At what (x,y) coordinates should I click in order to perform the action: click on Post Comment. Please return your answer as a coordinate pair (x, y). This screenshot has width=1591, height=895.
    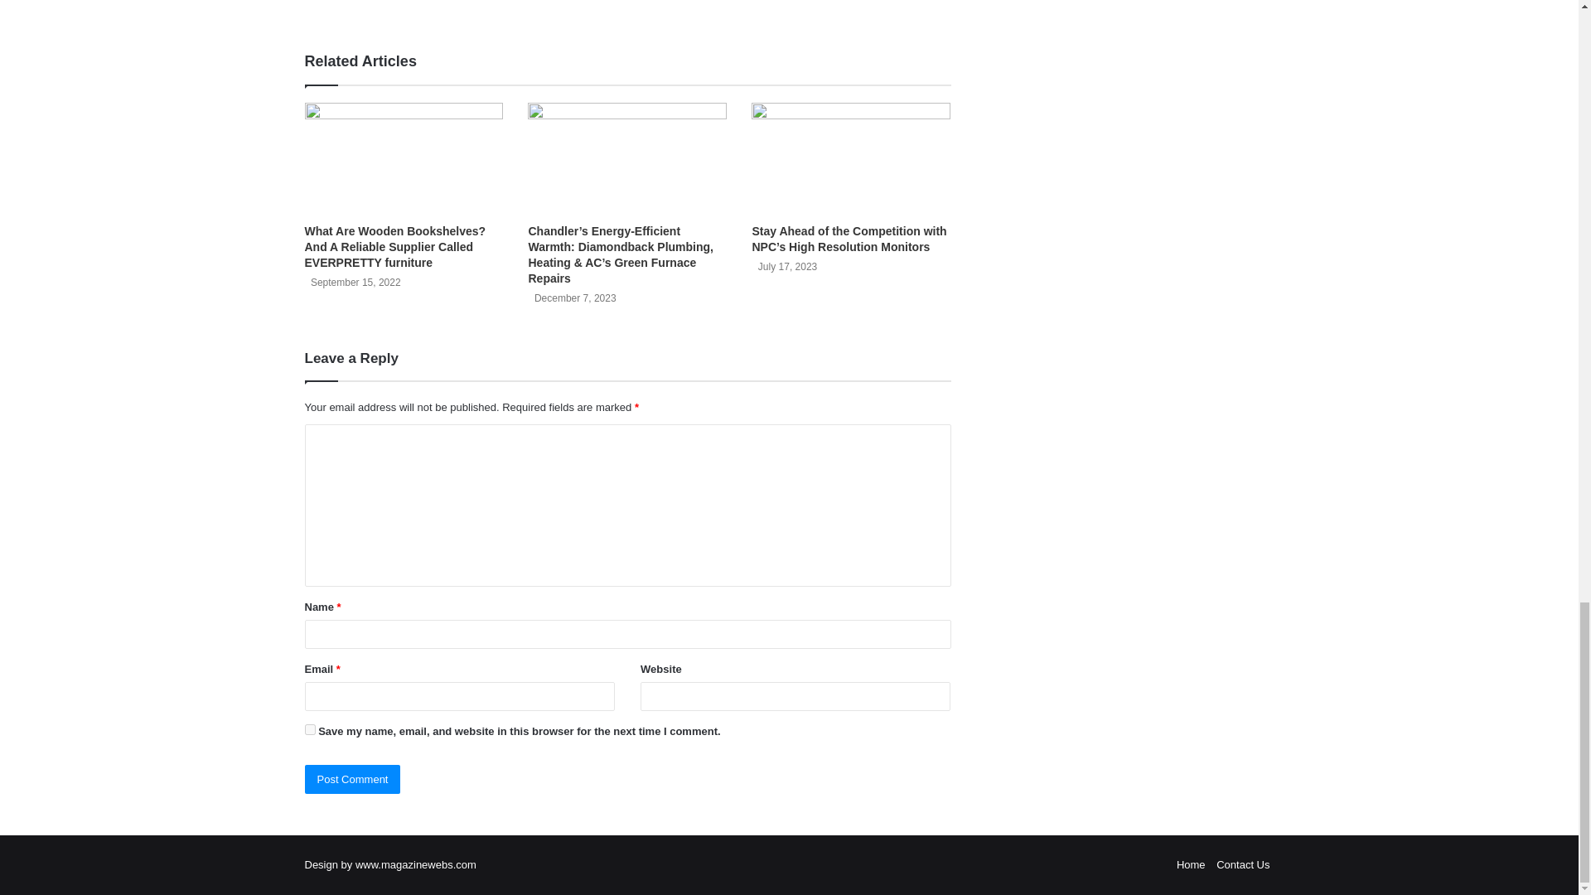
    Looking at the image, I should click on (353, 779).